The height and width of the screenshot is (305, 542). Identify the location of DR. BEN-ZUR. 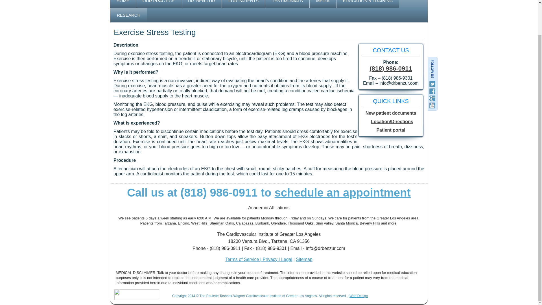
(201, 4).